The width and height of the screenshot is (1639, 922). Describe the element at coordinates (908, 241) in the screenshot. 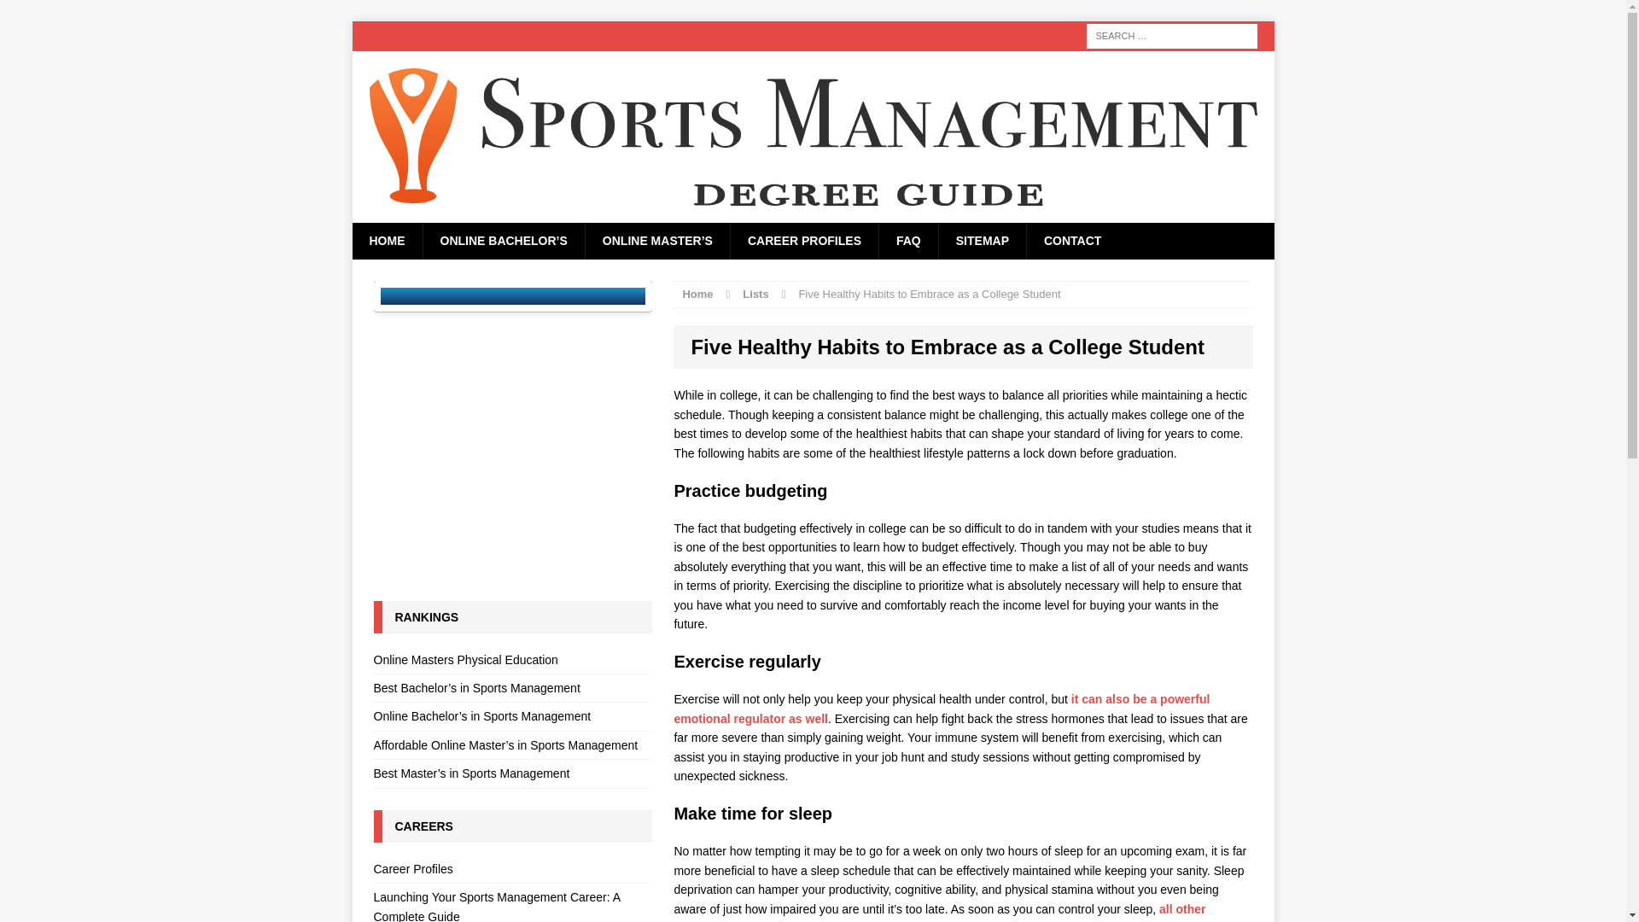

I see `FAQ` at that location.